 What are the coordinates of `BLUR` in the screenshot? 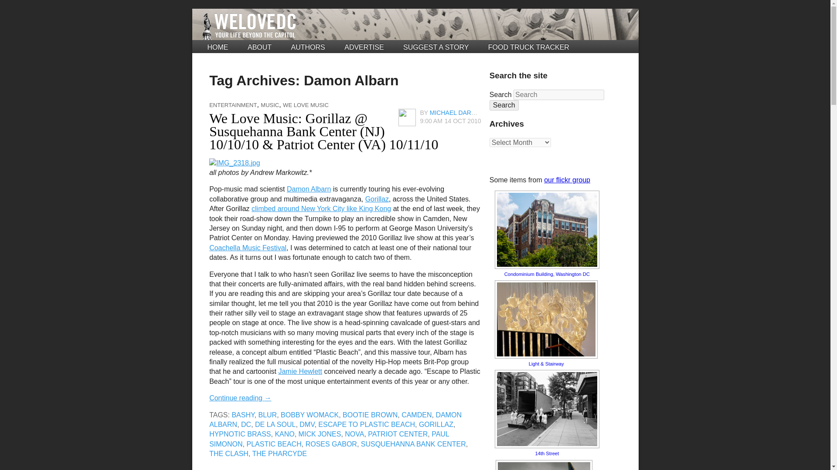 It's located at (267, 415).